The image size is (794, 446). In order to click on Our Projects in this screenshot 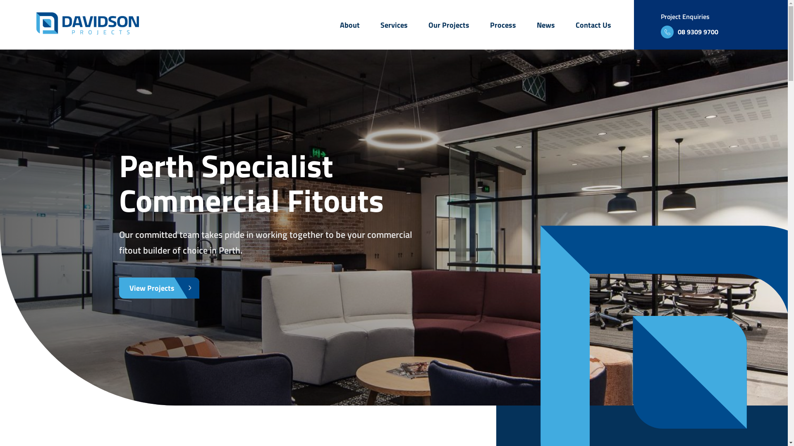, I will do `click(449, 25)`.